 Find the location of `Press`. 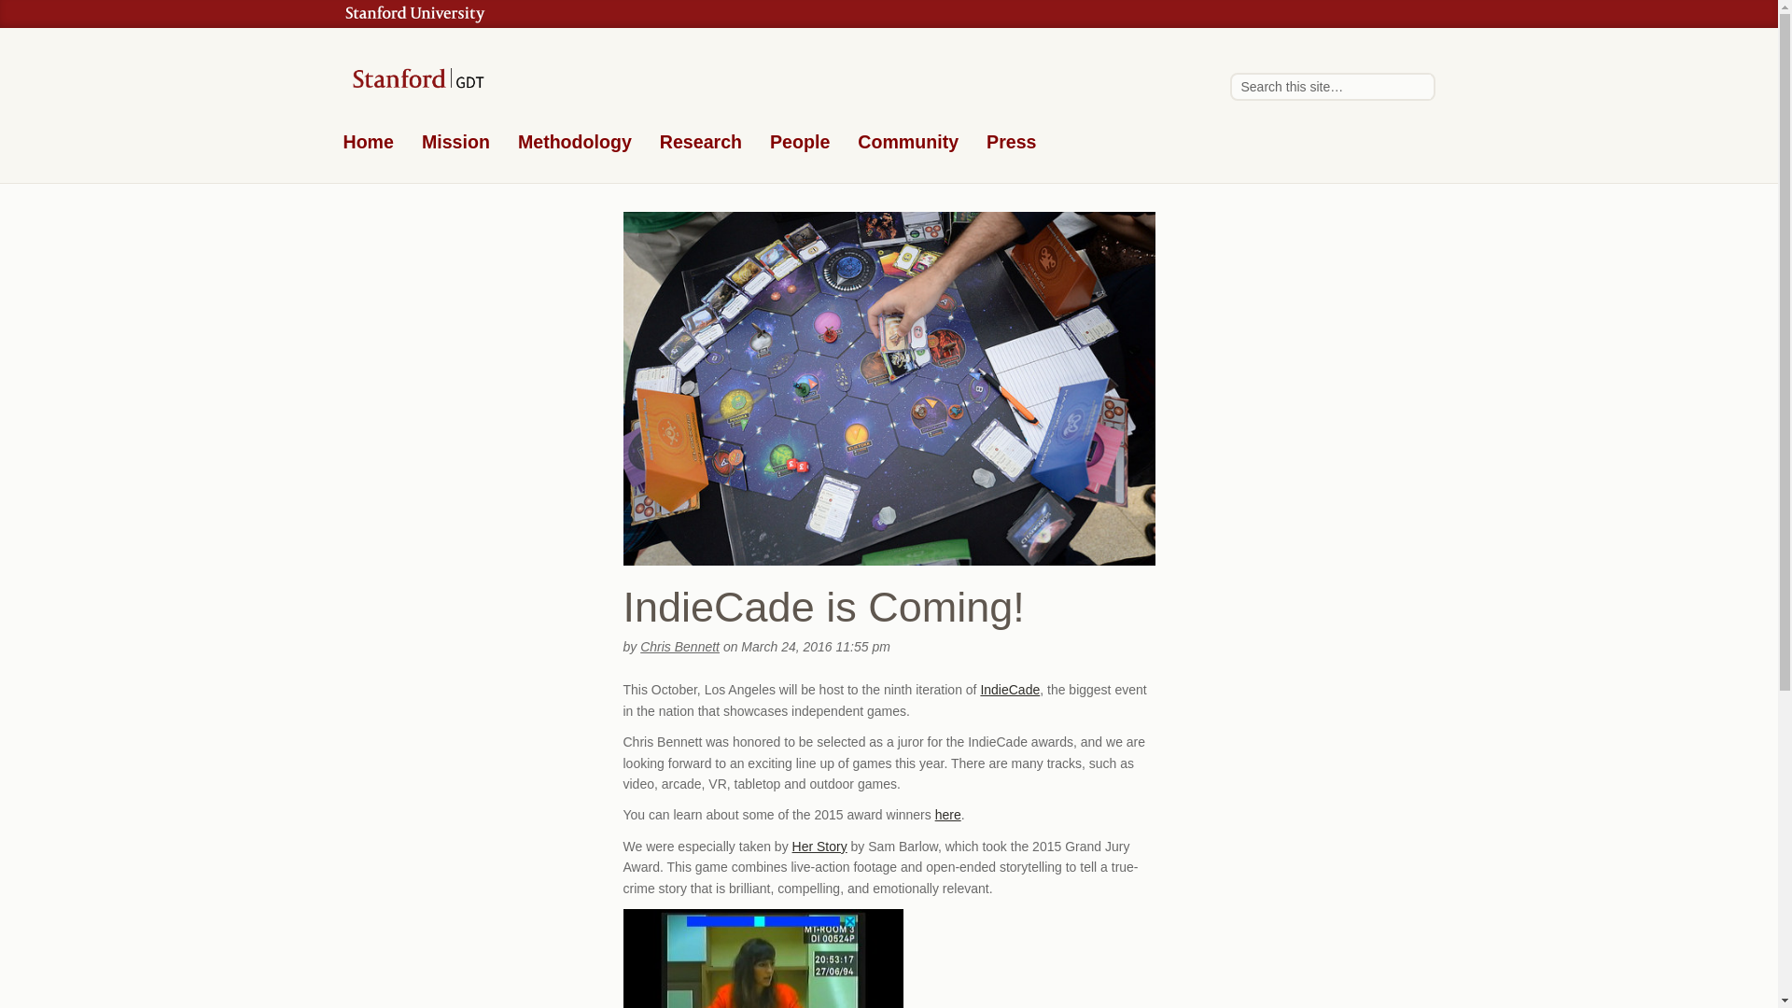

Press is located at coordinates (1011, 146).